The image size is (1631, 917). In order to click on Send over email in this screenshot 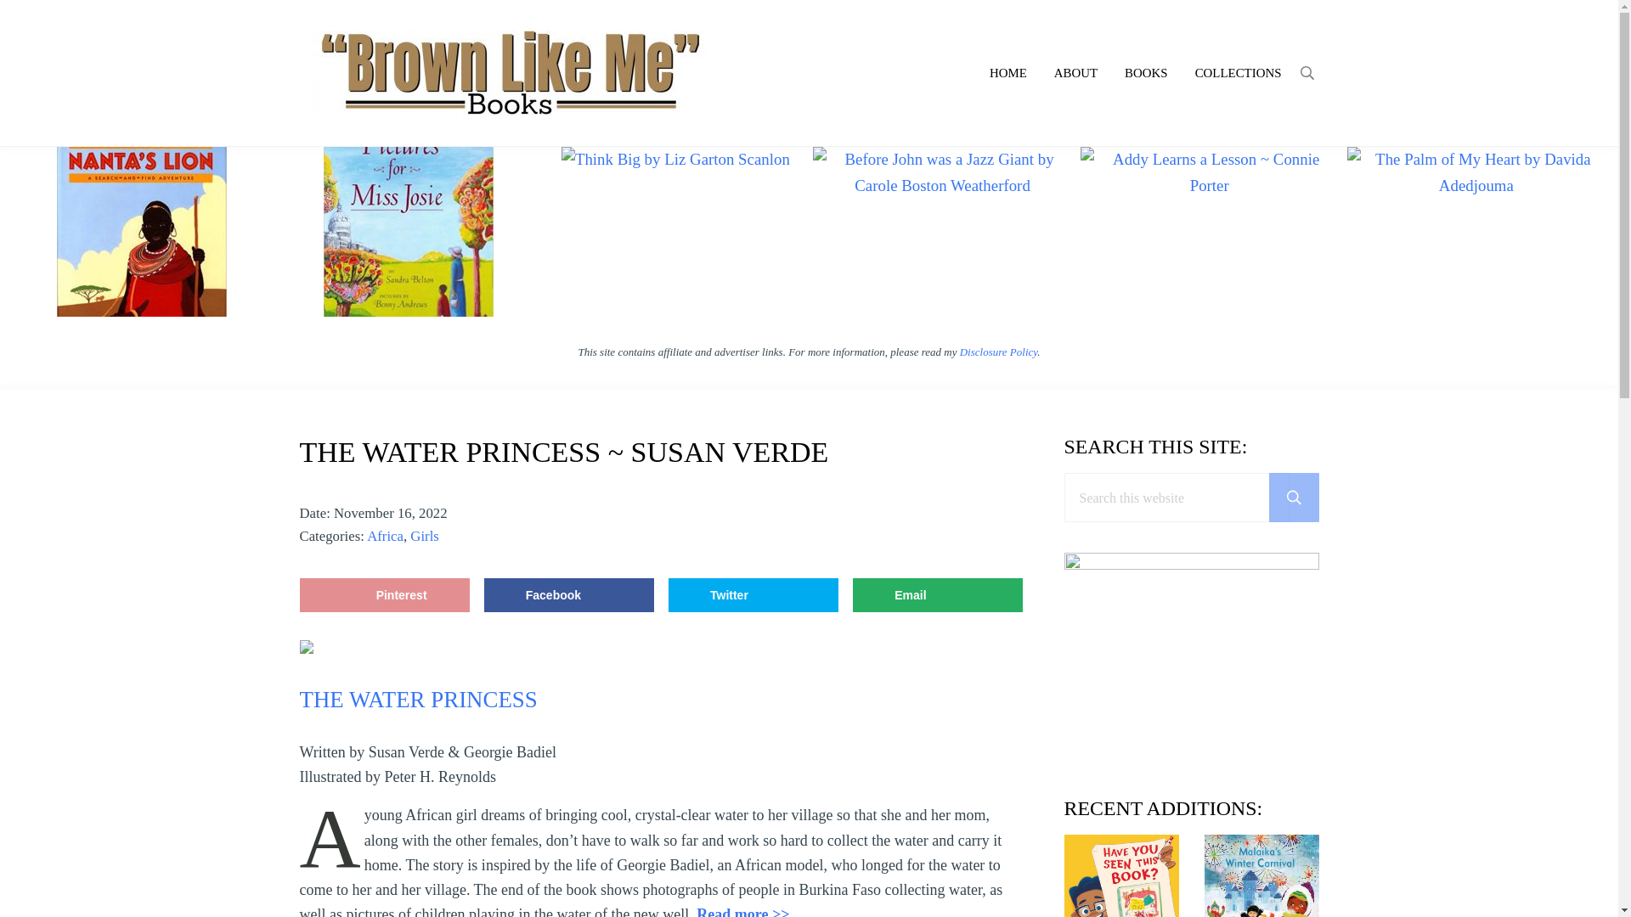, I will do `click(938, 595)`.